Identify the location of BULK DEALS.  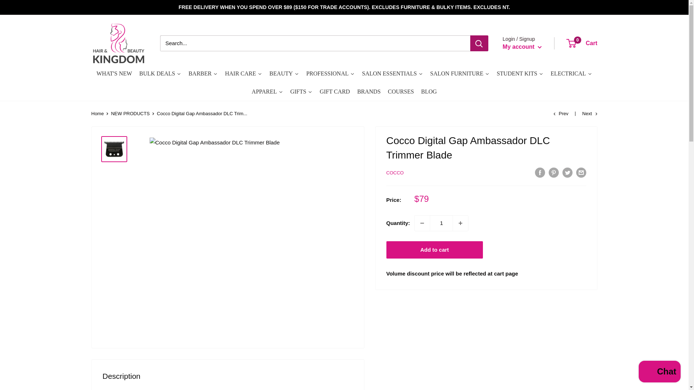
(441, 223).